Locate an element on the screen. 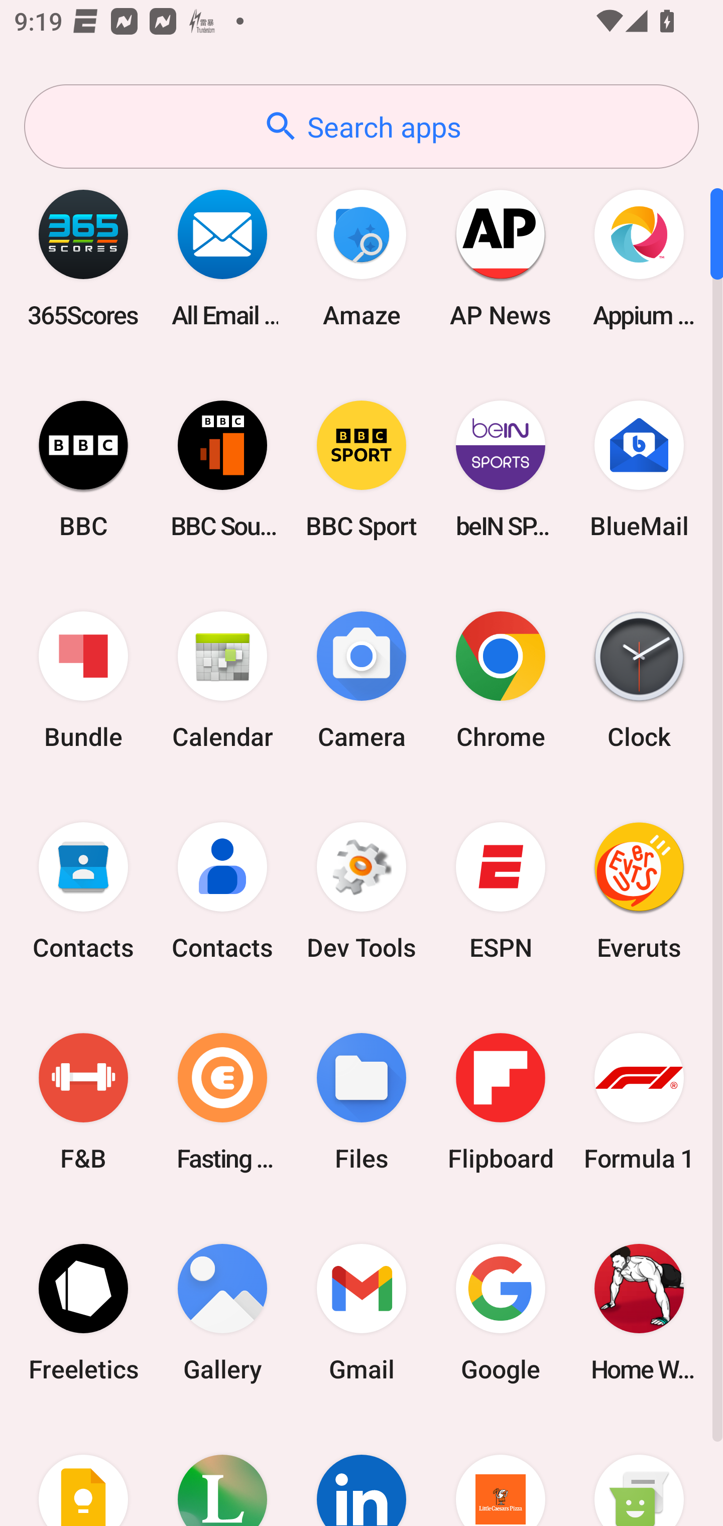 This screenshot has width=723, height=1526. All Email Connect is located at coordinates (222, 258).